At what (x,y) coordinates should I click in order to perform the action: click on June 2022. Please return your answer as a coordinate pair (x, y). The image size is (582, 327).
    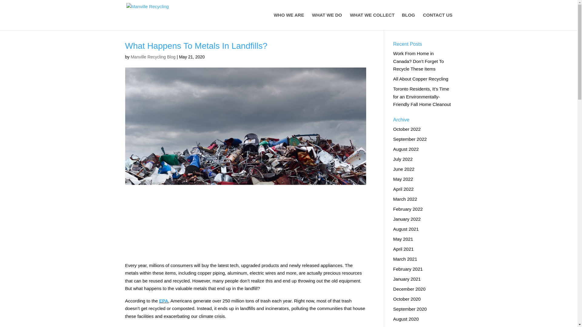
    Looking at the image, I should click on (404, 169).